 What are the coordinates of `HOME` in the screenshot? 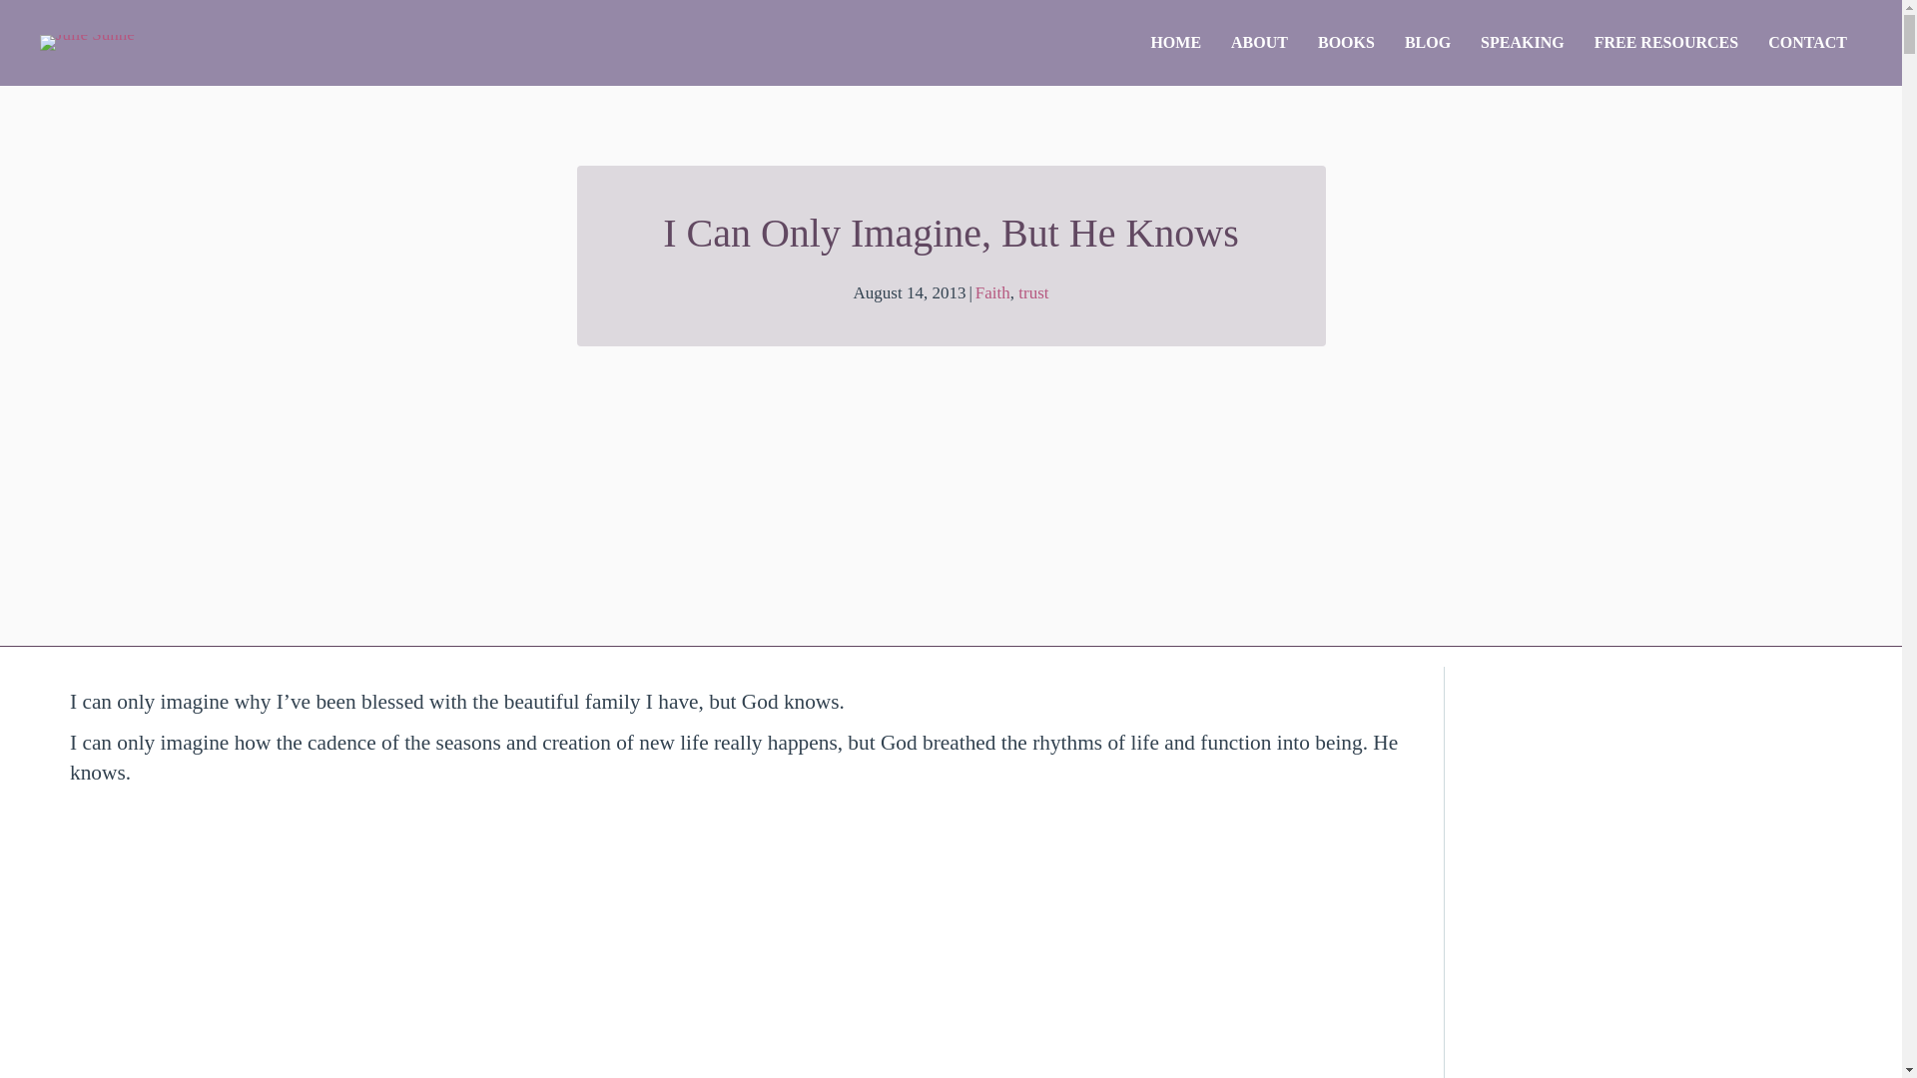 It's located at (1174, 43).